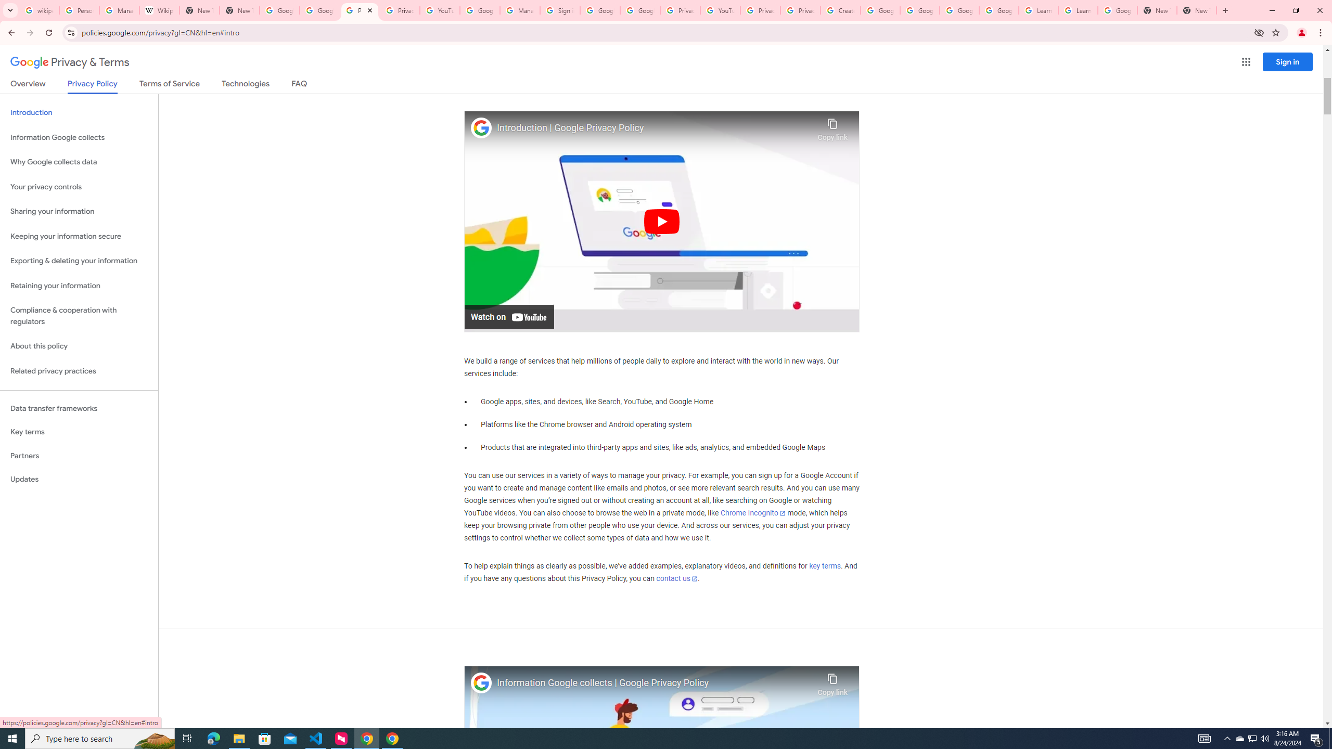  I want to click on Information Google collects, so click(79, 137).